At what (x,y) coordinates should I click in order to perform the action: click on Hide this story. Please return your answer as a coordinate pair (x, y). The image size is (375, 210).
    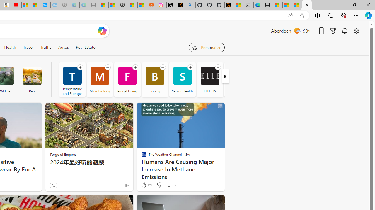
    Looking at the image, I should click on (207, 202).